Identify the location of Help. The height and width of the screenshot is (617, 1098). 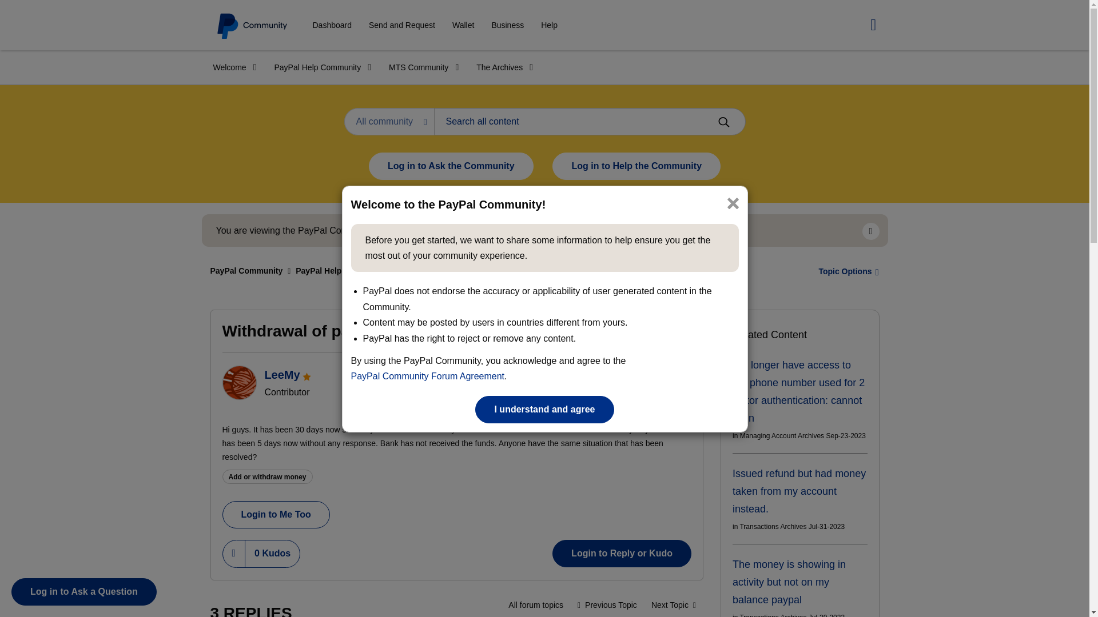
(549, 25).